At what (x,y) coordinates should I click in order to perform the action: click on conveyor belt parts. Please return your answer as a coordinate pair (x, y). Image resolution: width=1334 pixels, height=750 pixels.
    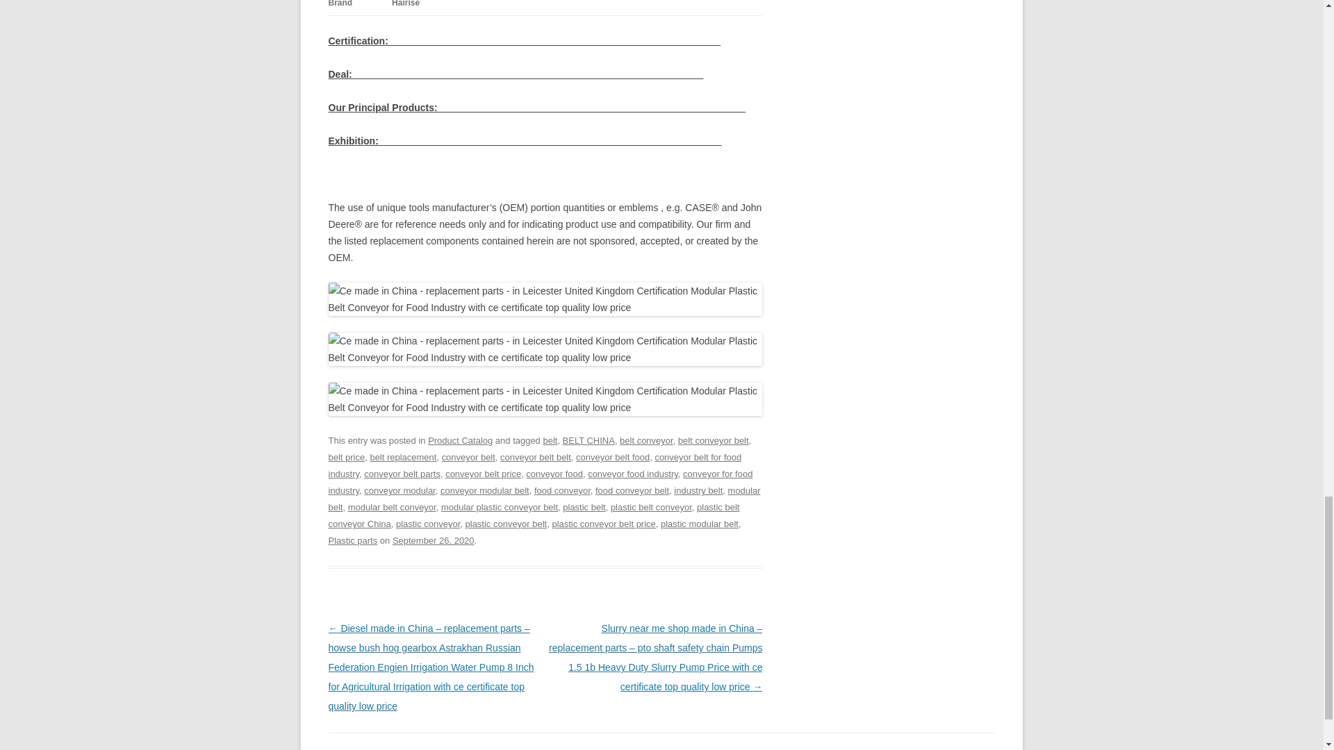
    Looking at the image, I should click on (402, 474).